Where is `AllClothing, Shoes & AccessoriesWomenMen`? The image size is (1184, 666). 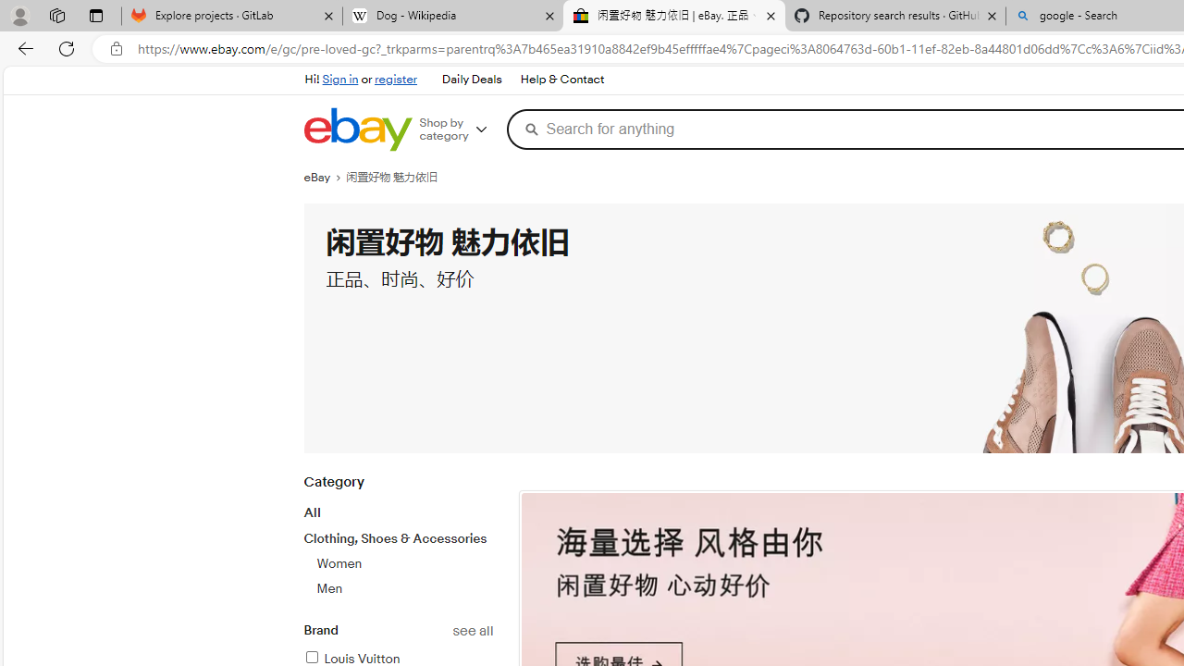 AllClothing, Shoes & AccessoriesWomenMen is located at coordinates (398, 550).